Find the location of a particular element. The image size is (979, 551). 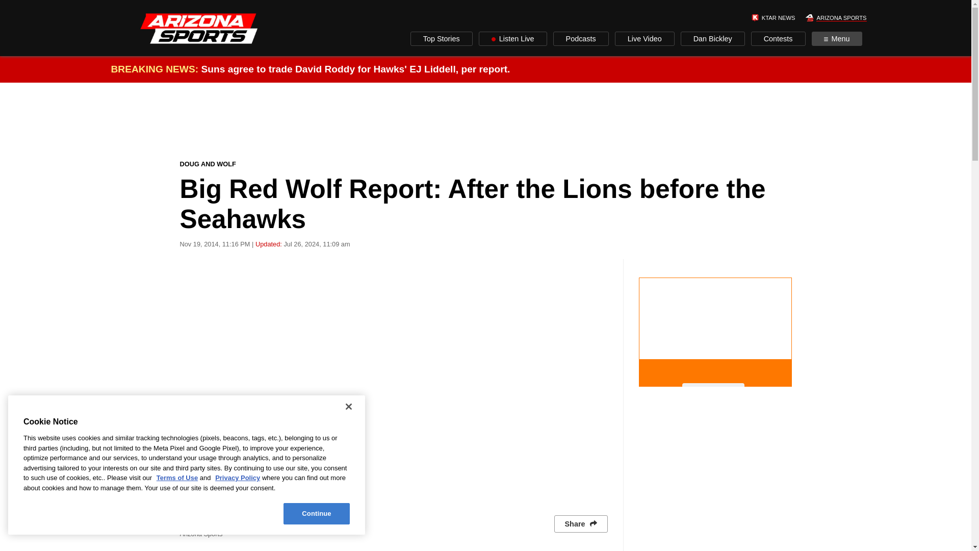

3rd party ad content is located at coordinates (486, 120).